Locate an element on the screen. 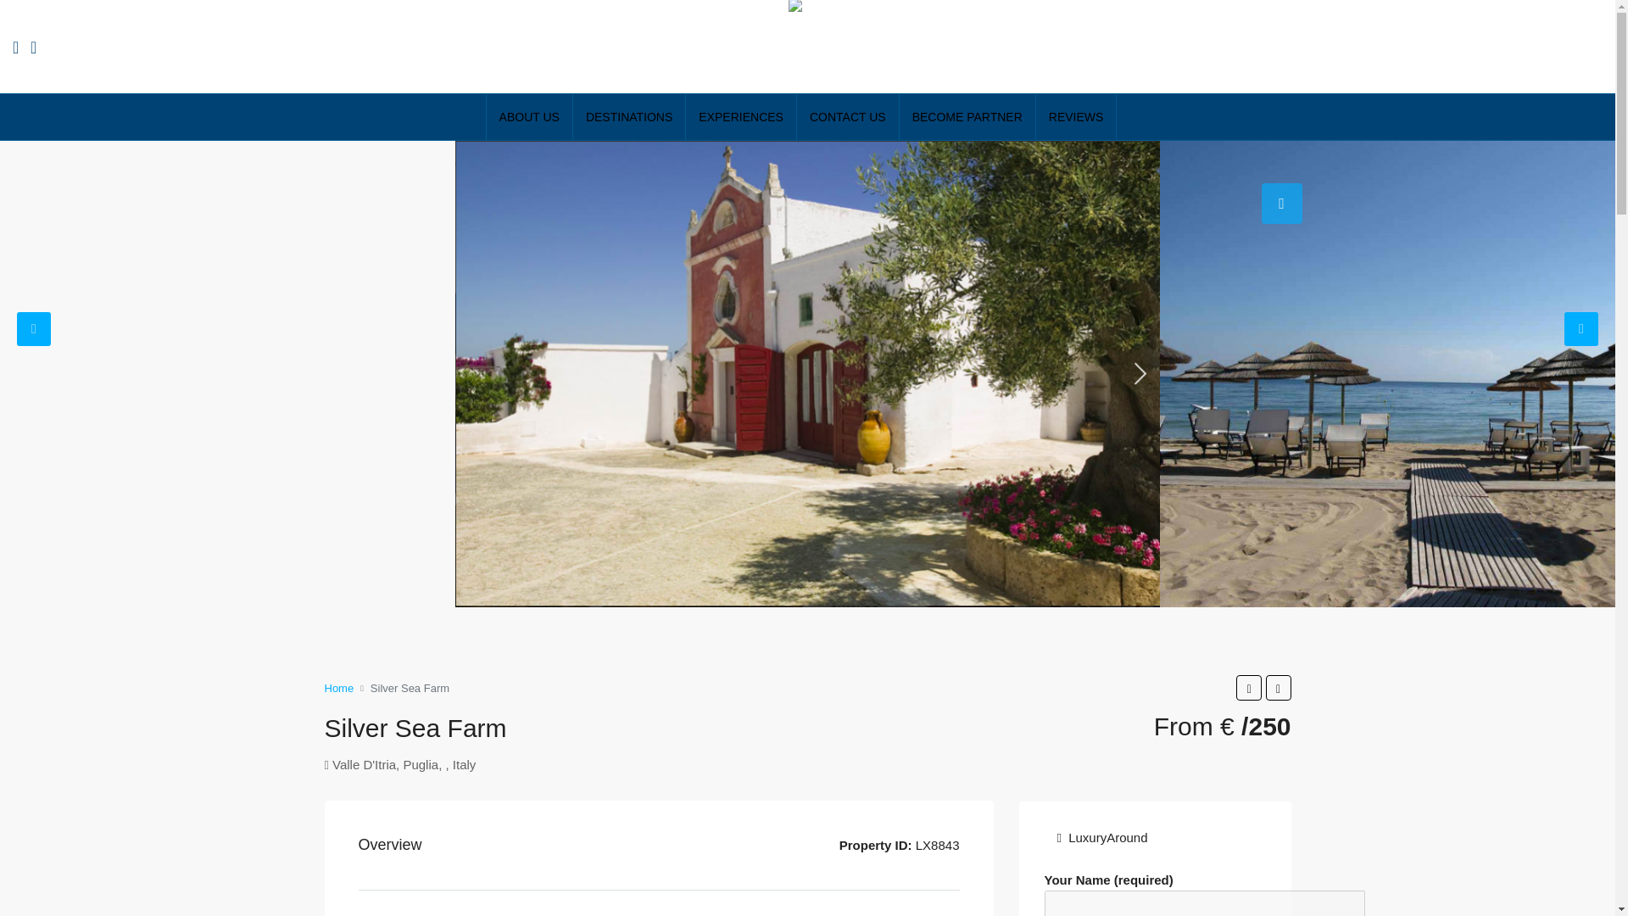 The width and height of the screenshot is (1628, 916). ABOUT US is located at coordinates (529, 117).